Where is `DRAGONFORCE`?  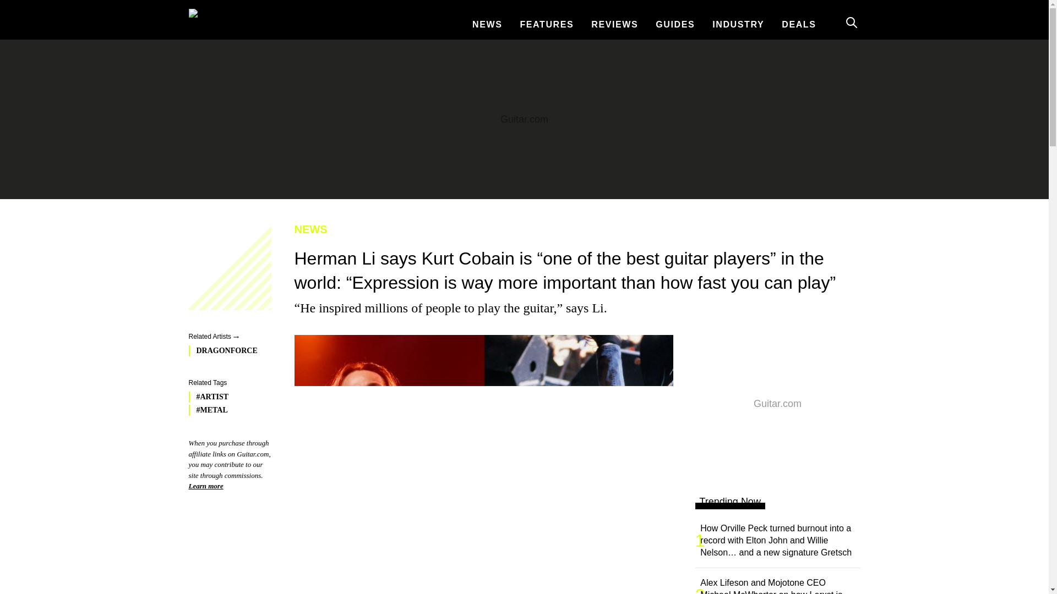 DRAGONFORCE is located at coordinates (226, 351).